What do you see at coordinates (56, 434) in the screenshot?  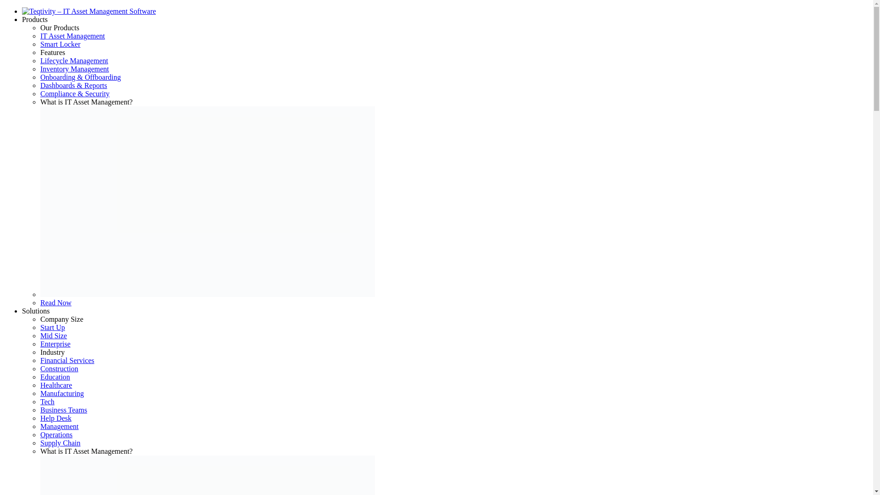 I see `Operations` at bounding box center [56, 434].